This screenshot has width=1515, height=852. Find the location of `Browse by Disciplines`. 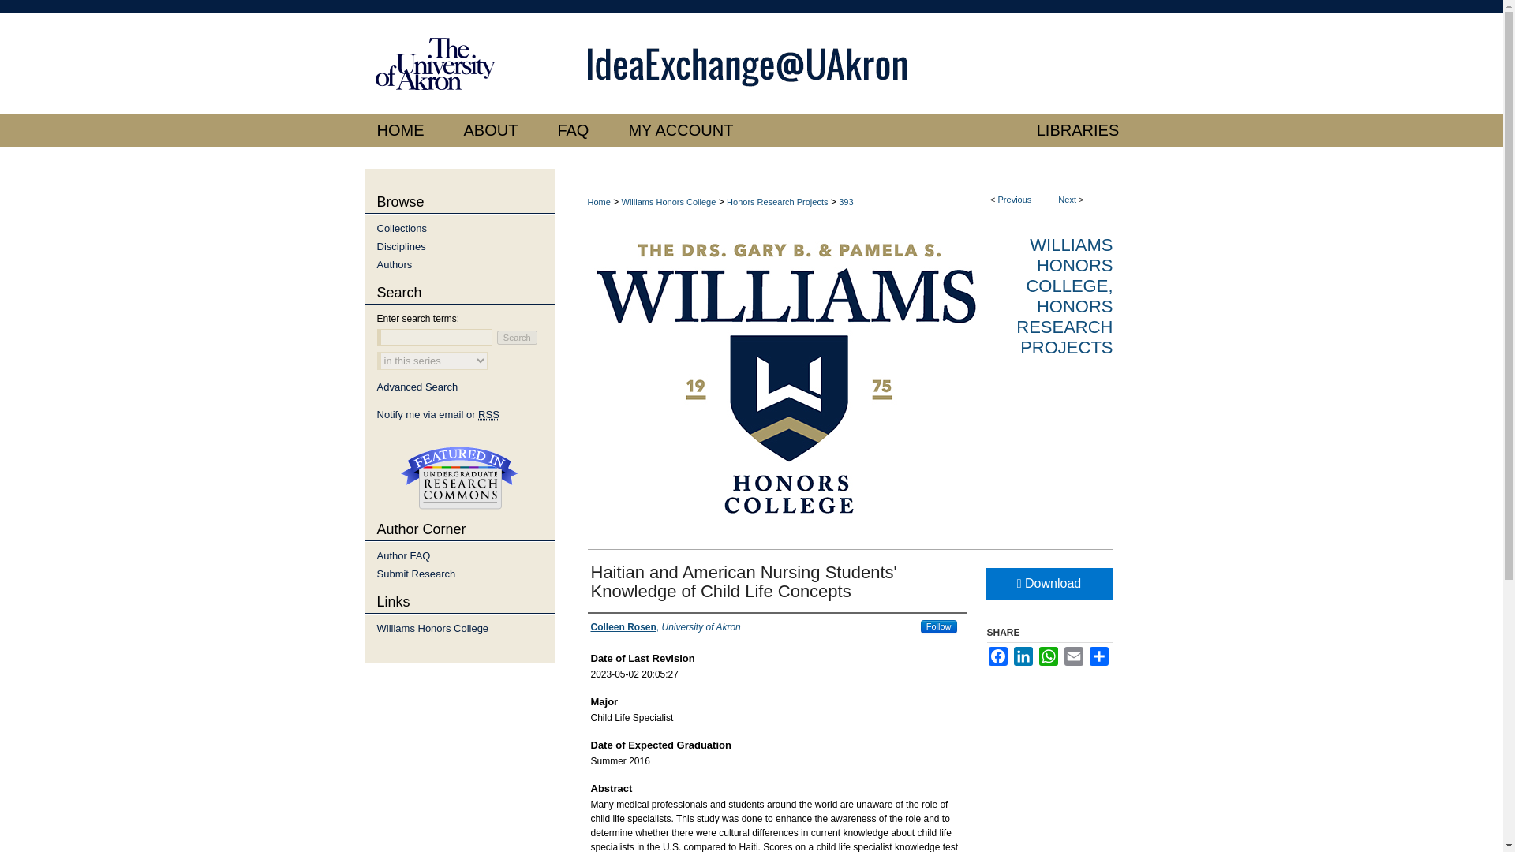

Browse by Disciplines is located at coordinates (466, 246).